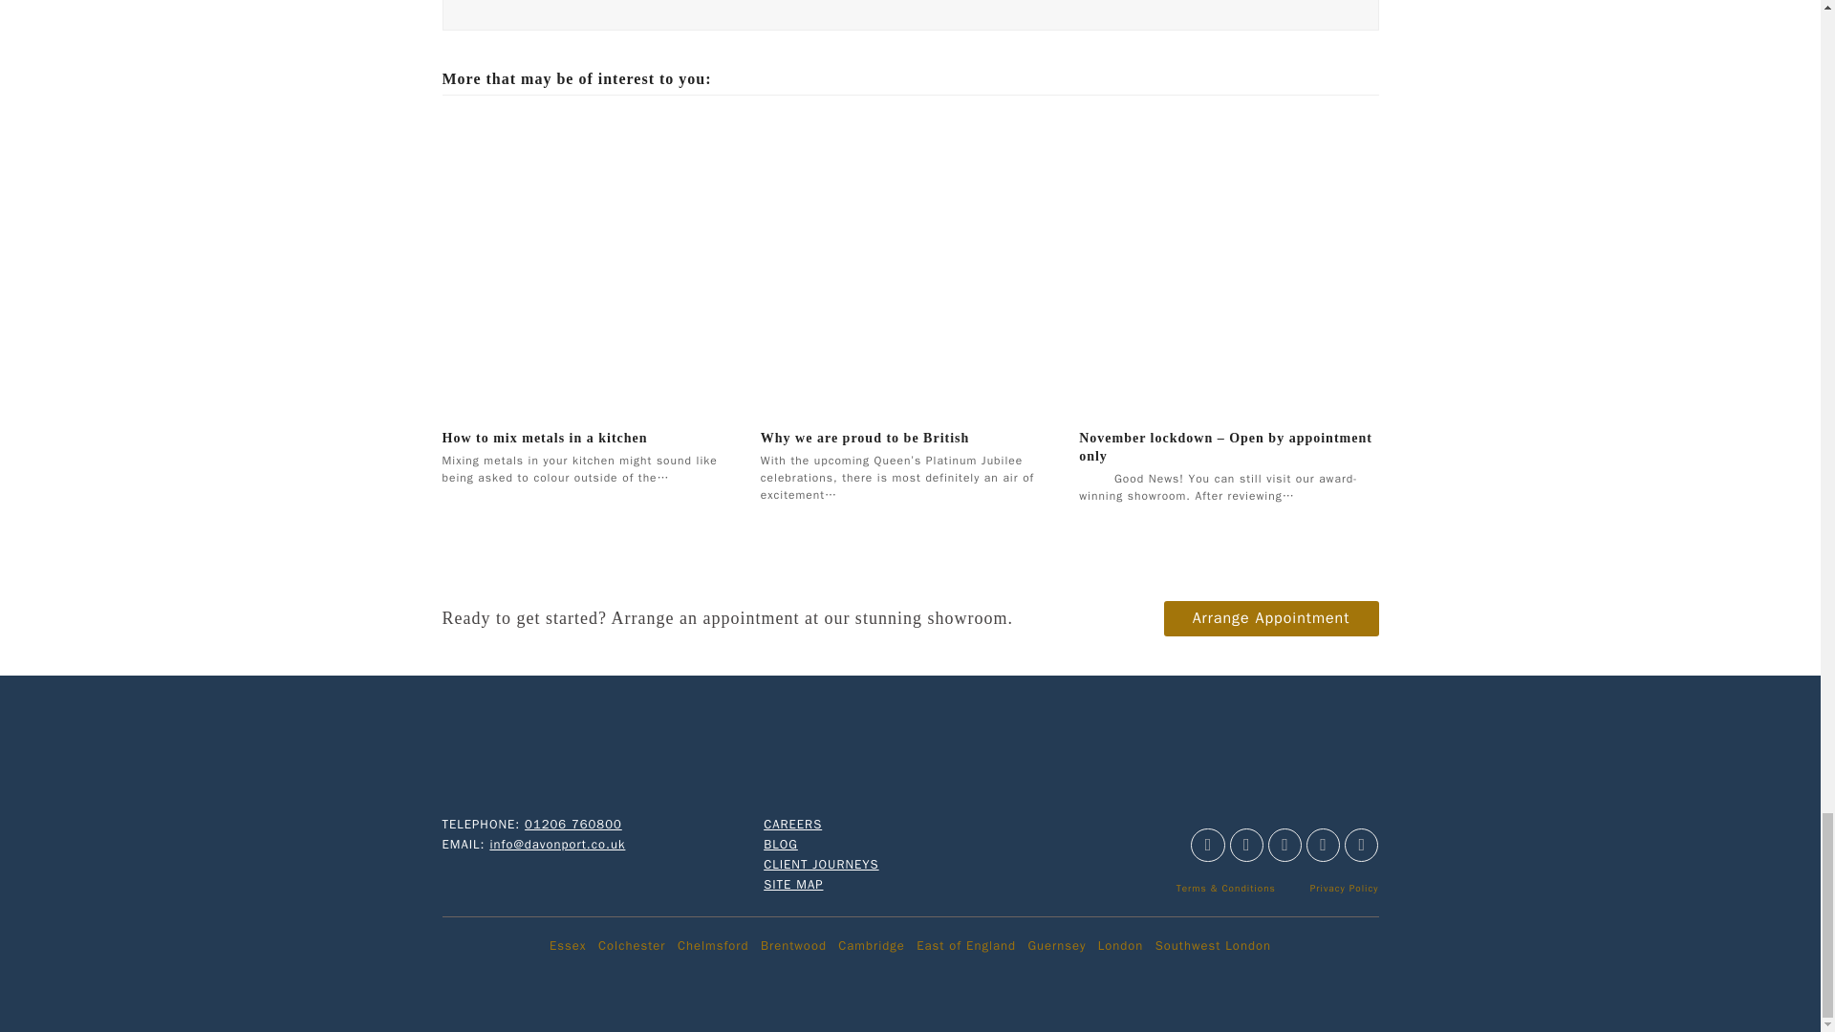 The height and width of the screenshot is (1032, 1835). Describe the element at coordinates (545, 438) in the screenshot. I see `How to mix metals in a kitchen` at that location.